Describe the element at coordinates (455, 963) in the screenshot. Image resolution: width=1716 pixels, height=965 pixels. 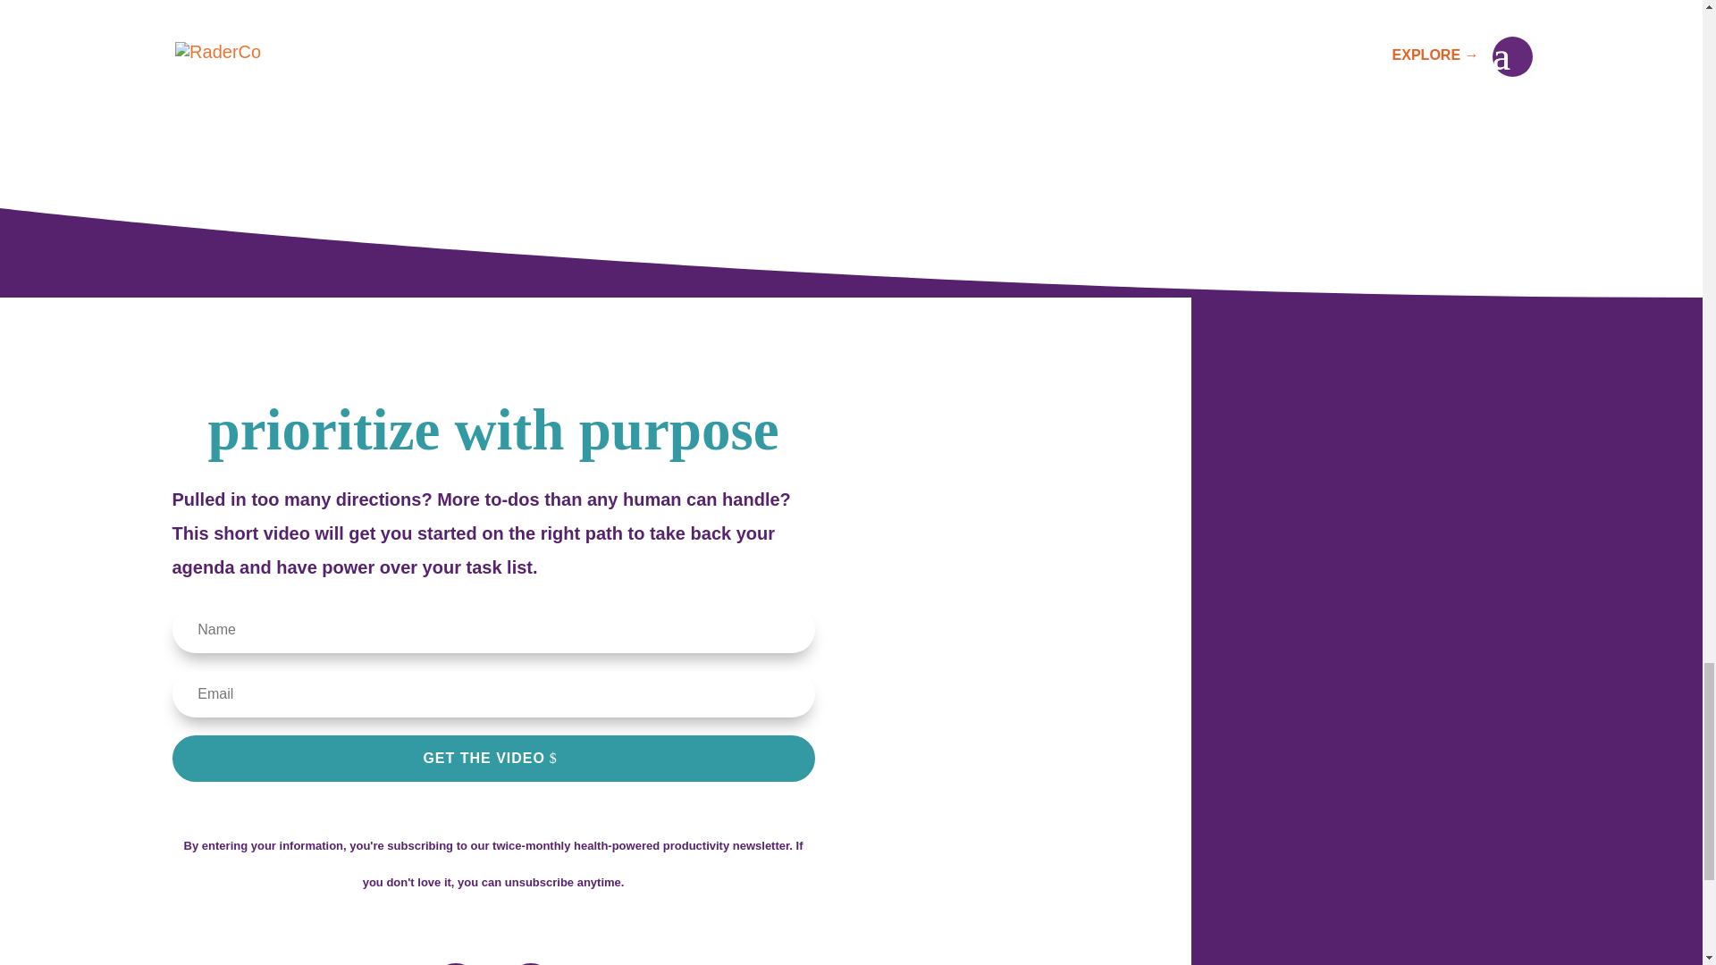
I see `Follow on LinkedIn` at that location.